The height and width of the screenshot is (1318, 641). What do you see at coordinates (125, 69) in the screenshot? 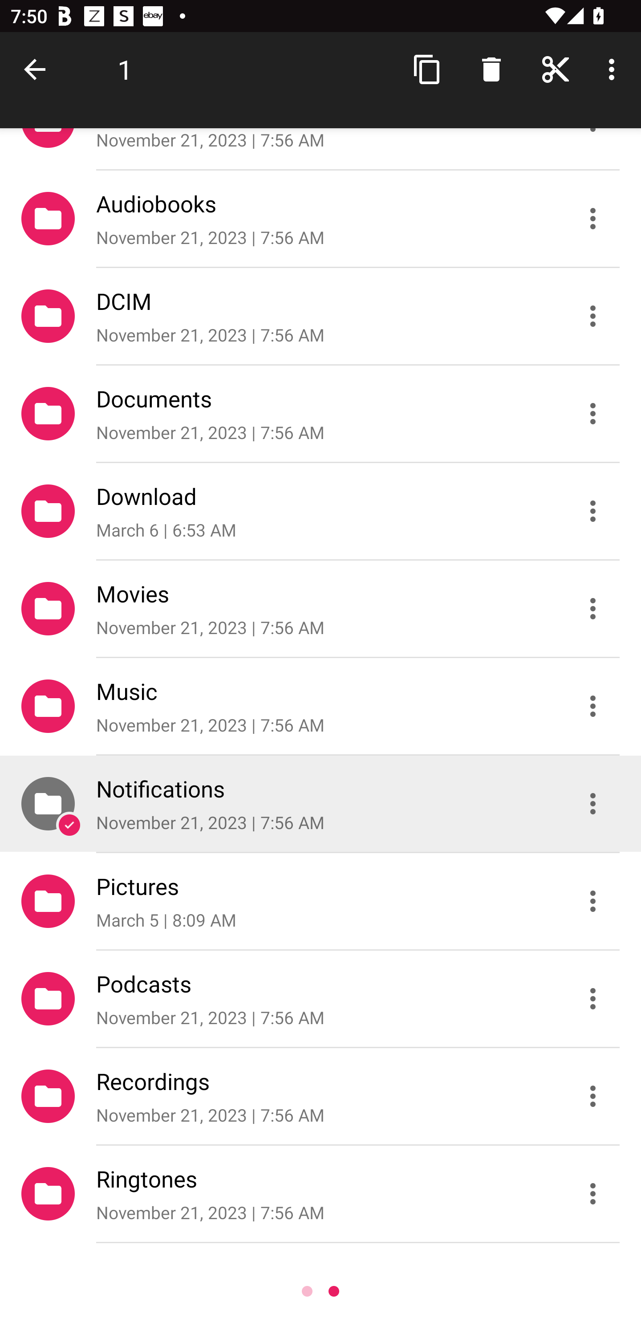
I see `1` at bounding box center [125, 69].